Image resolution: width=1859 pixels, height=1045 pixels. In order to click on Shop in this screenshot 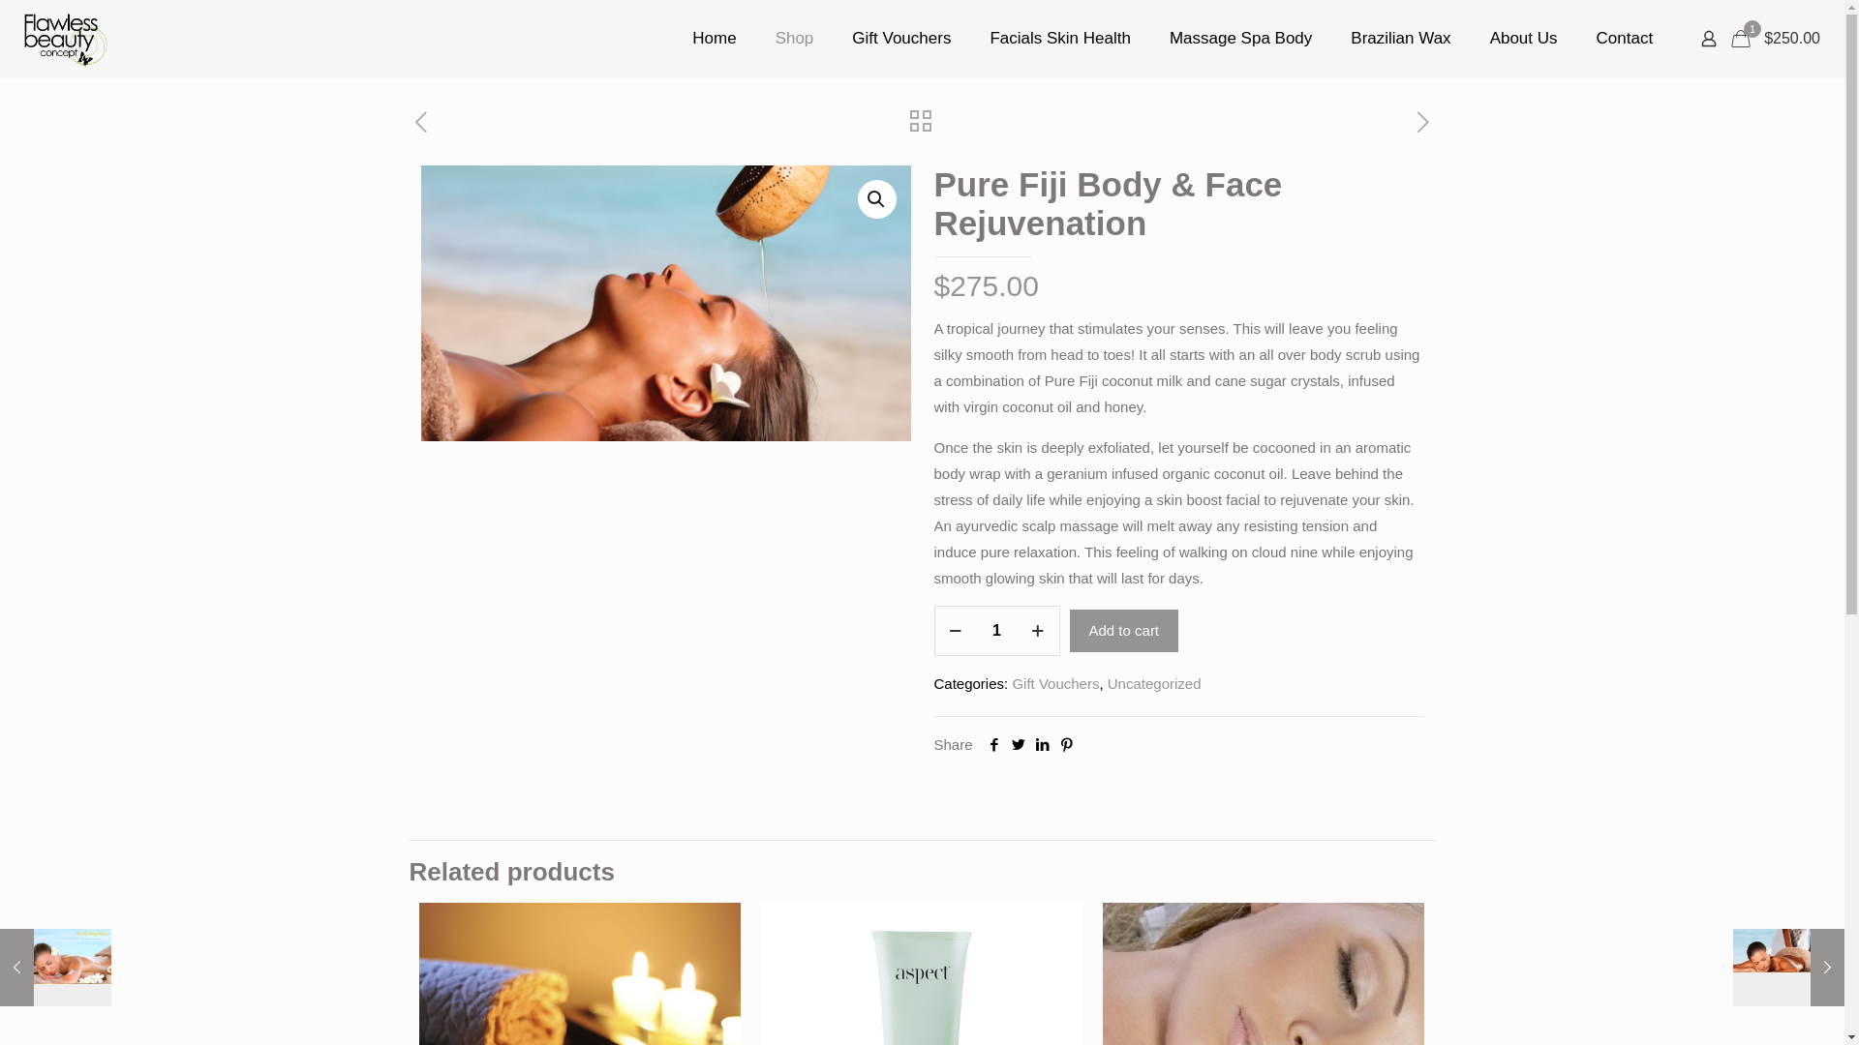, I will do `click(795, 39)`.